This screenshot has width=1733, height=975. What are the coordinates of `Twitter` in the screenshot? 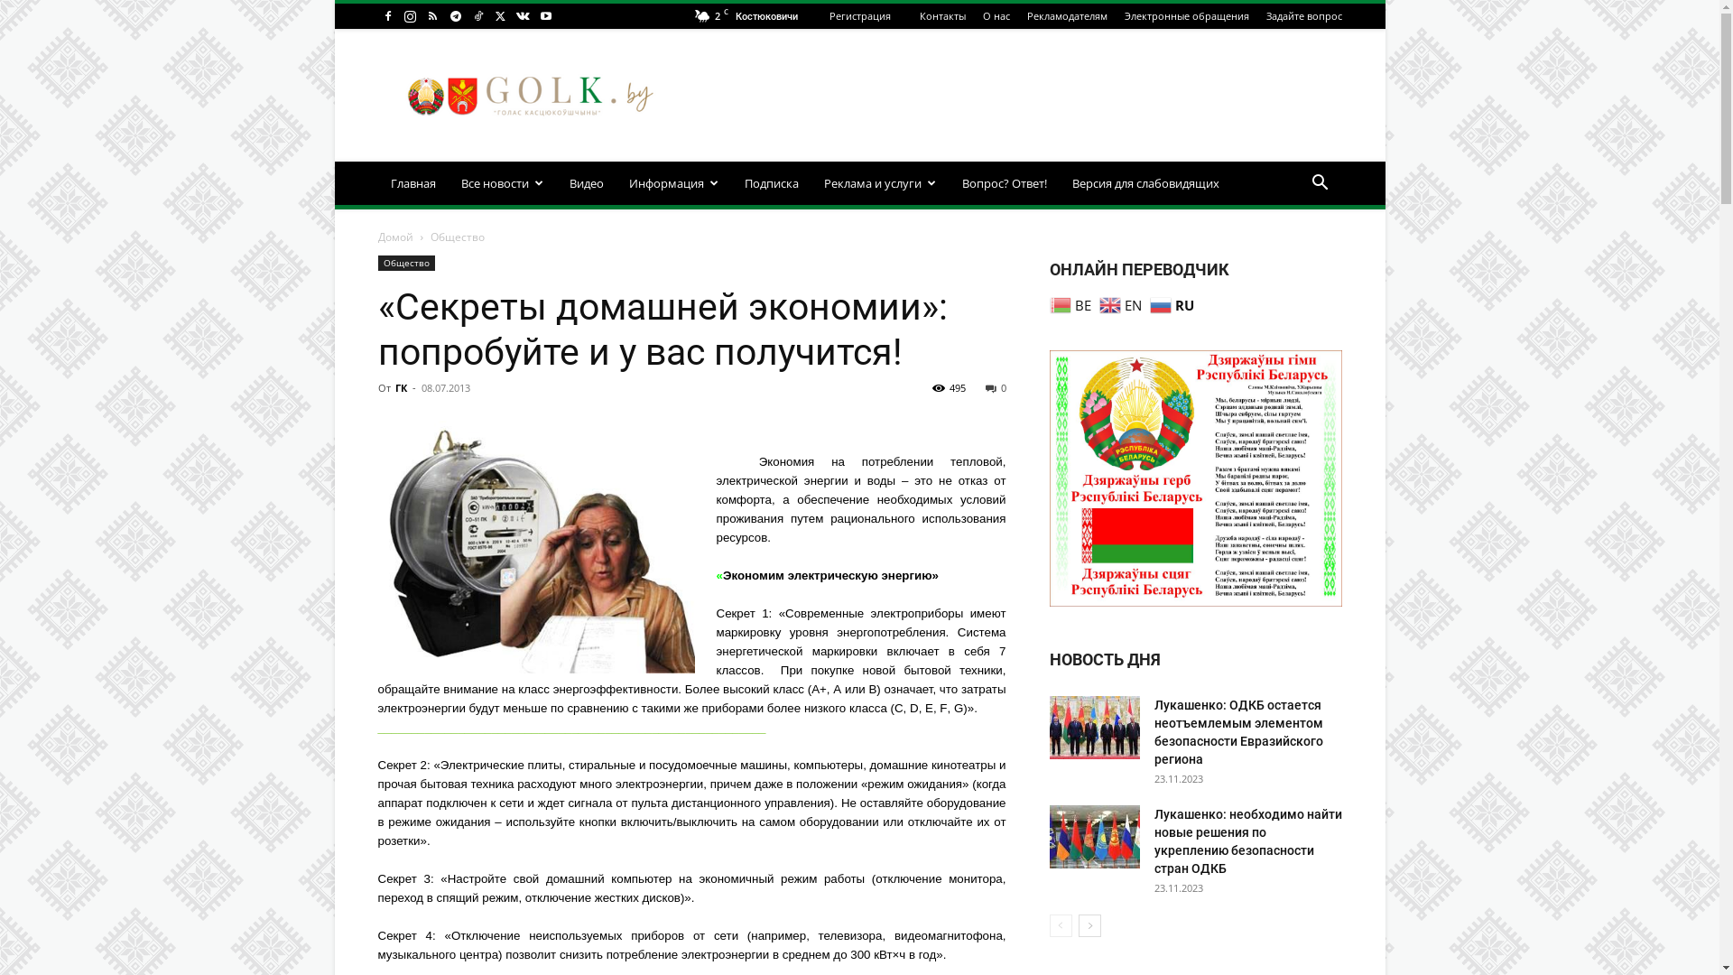 It's located at (501, 16).